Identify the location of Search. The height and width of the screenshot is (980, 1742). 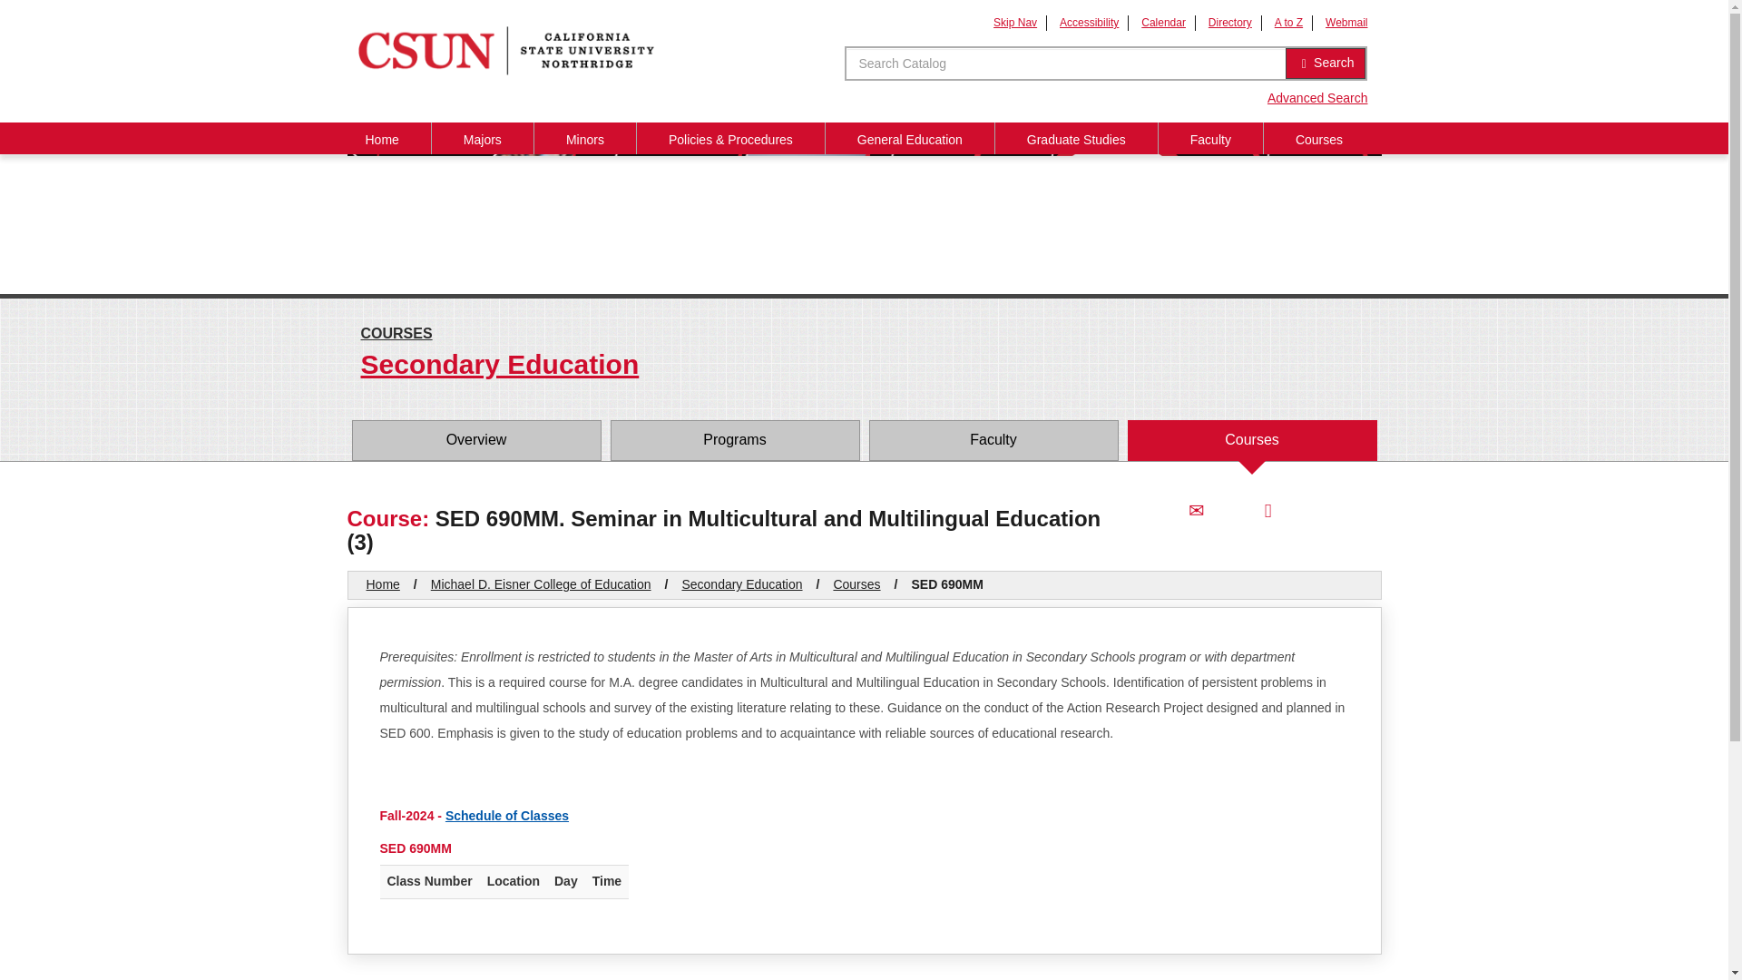
(1325, 64).